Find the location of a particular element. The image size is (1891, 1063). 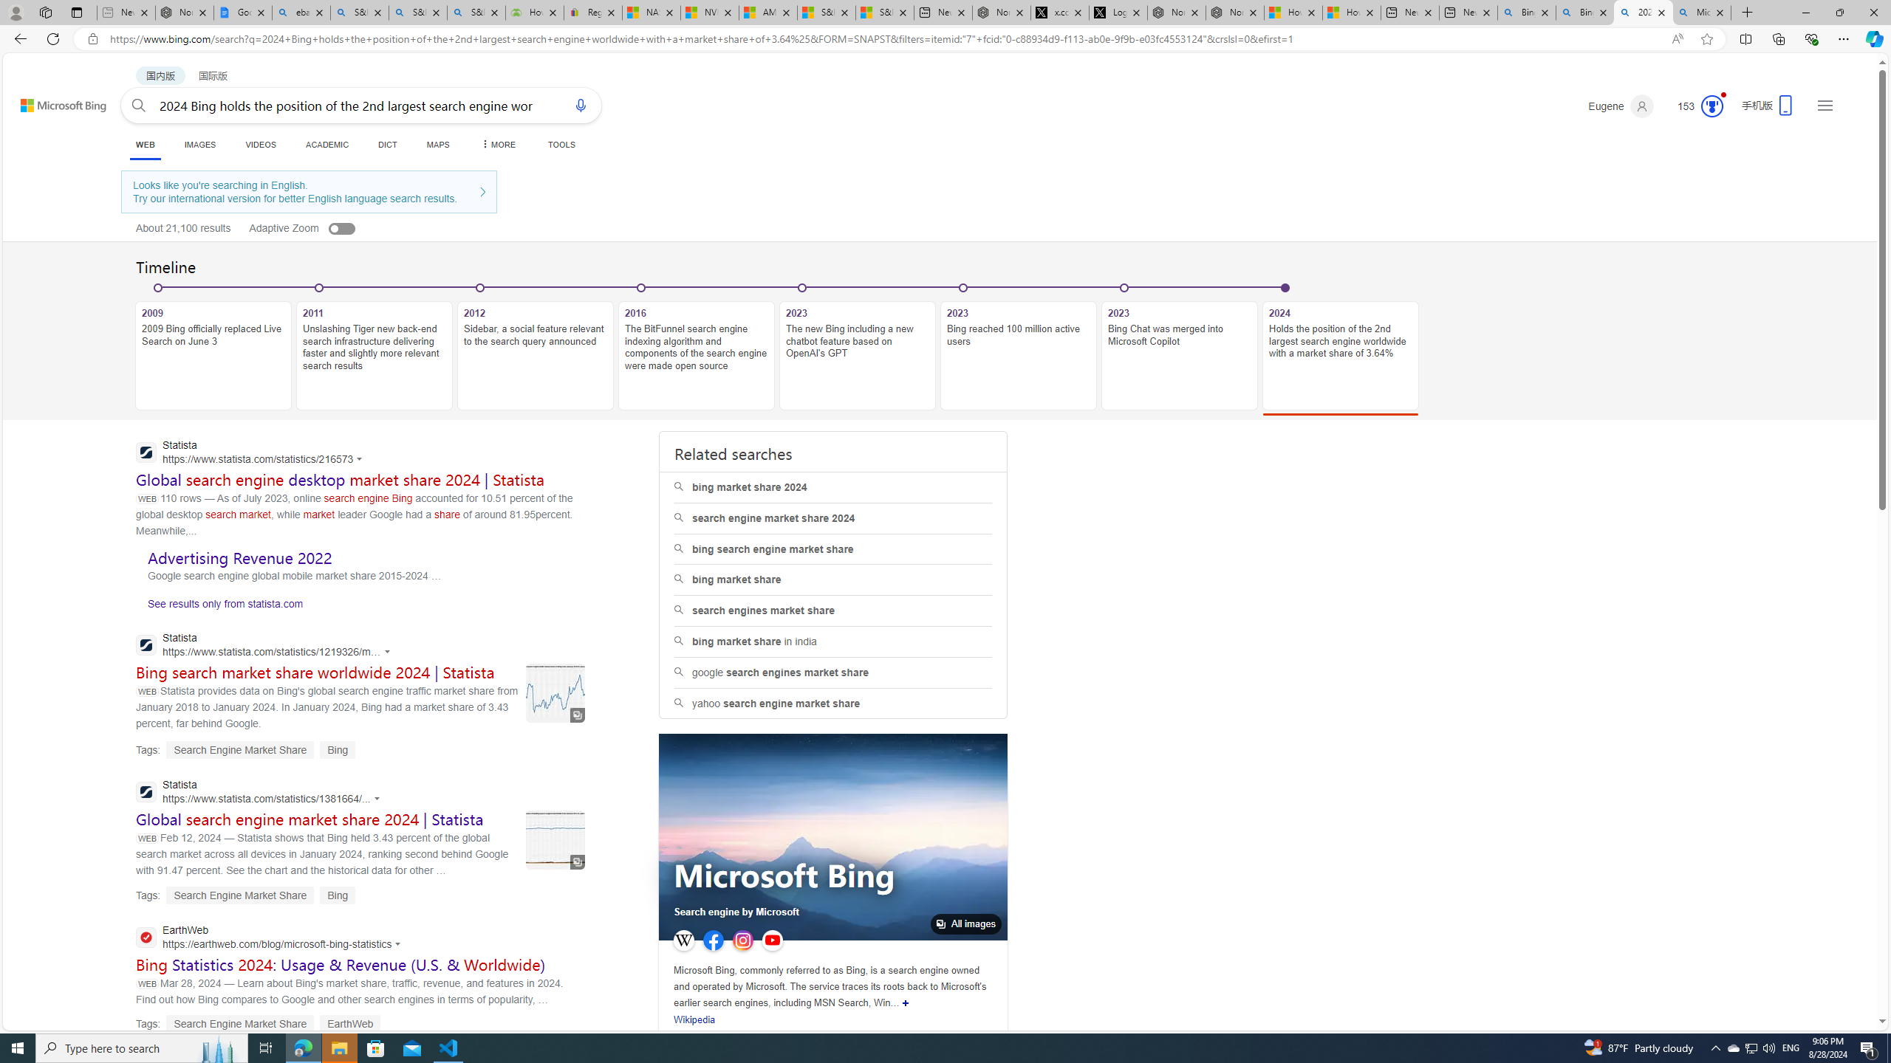

WEB is located at coordinates (145, 145).